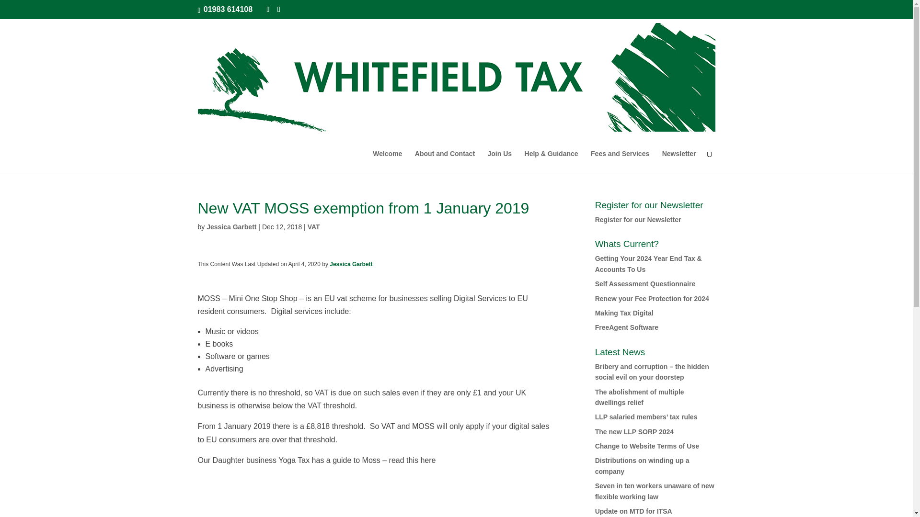 This screenshot has width=920, height=517. Describe the element at coordinates (679, 161) in the screenshot. I see `Newsletter` at that location.